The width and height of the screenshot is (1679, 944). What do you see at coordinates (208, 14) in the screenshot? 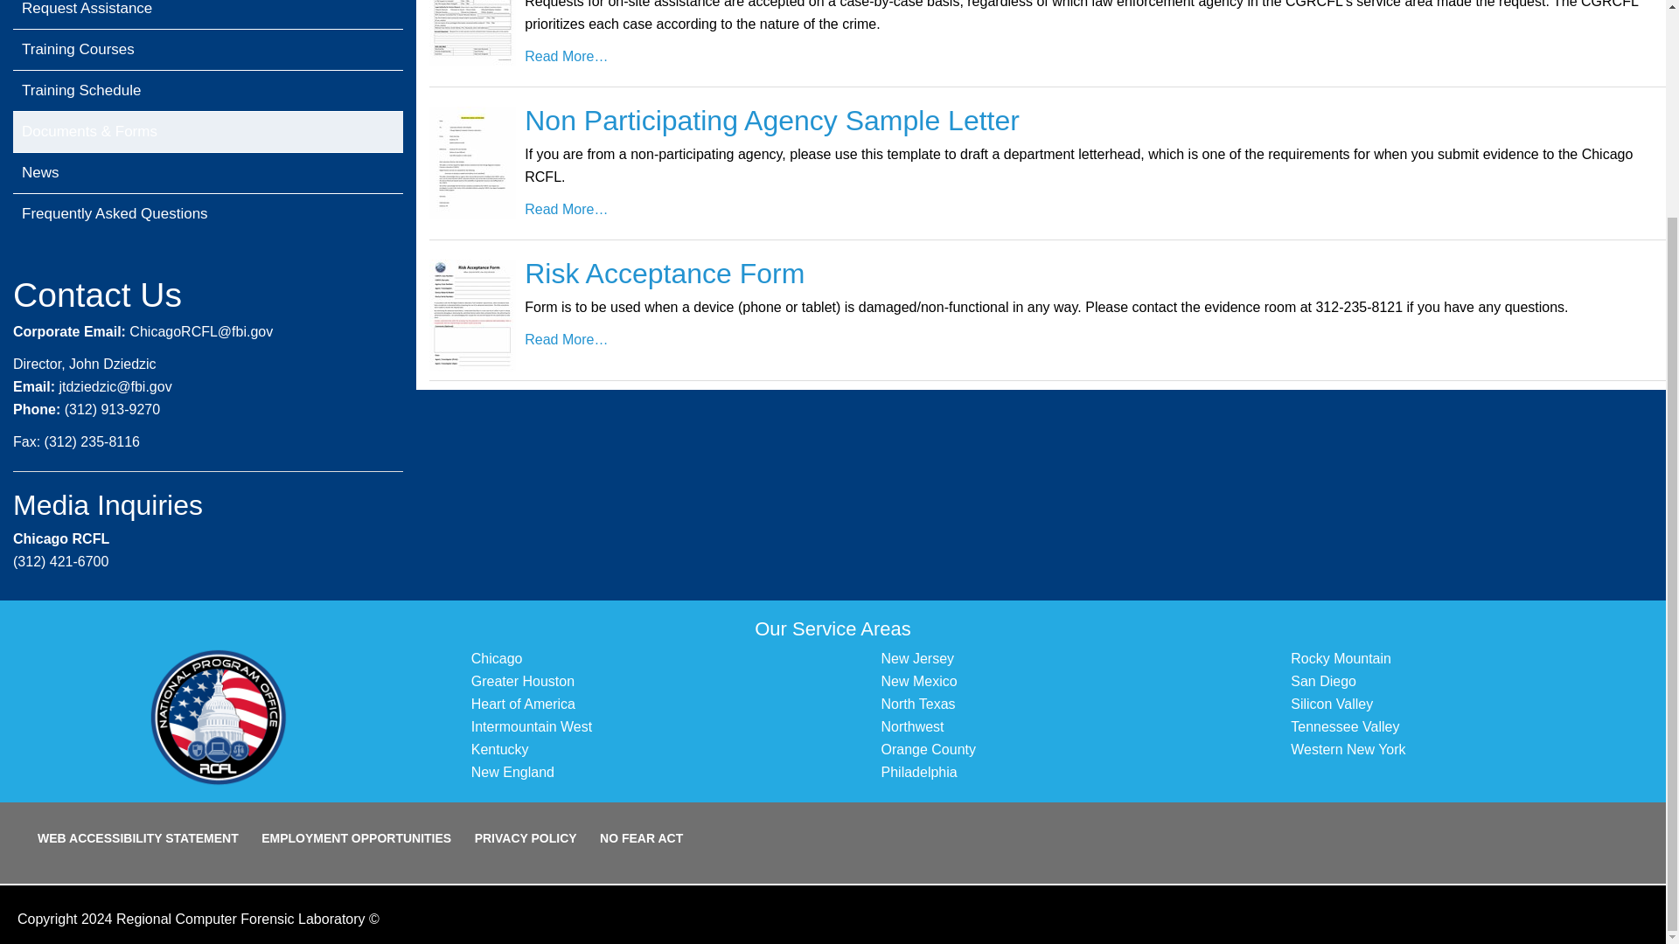
I see `Request Assistance` at bounding box center [208, 14].